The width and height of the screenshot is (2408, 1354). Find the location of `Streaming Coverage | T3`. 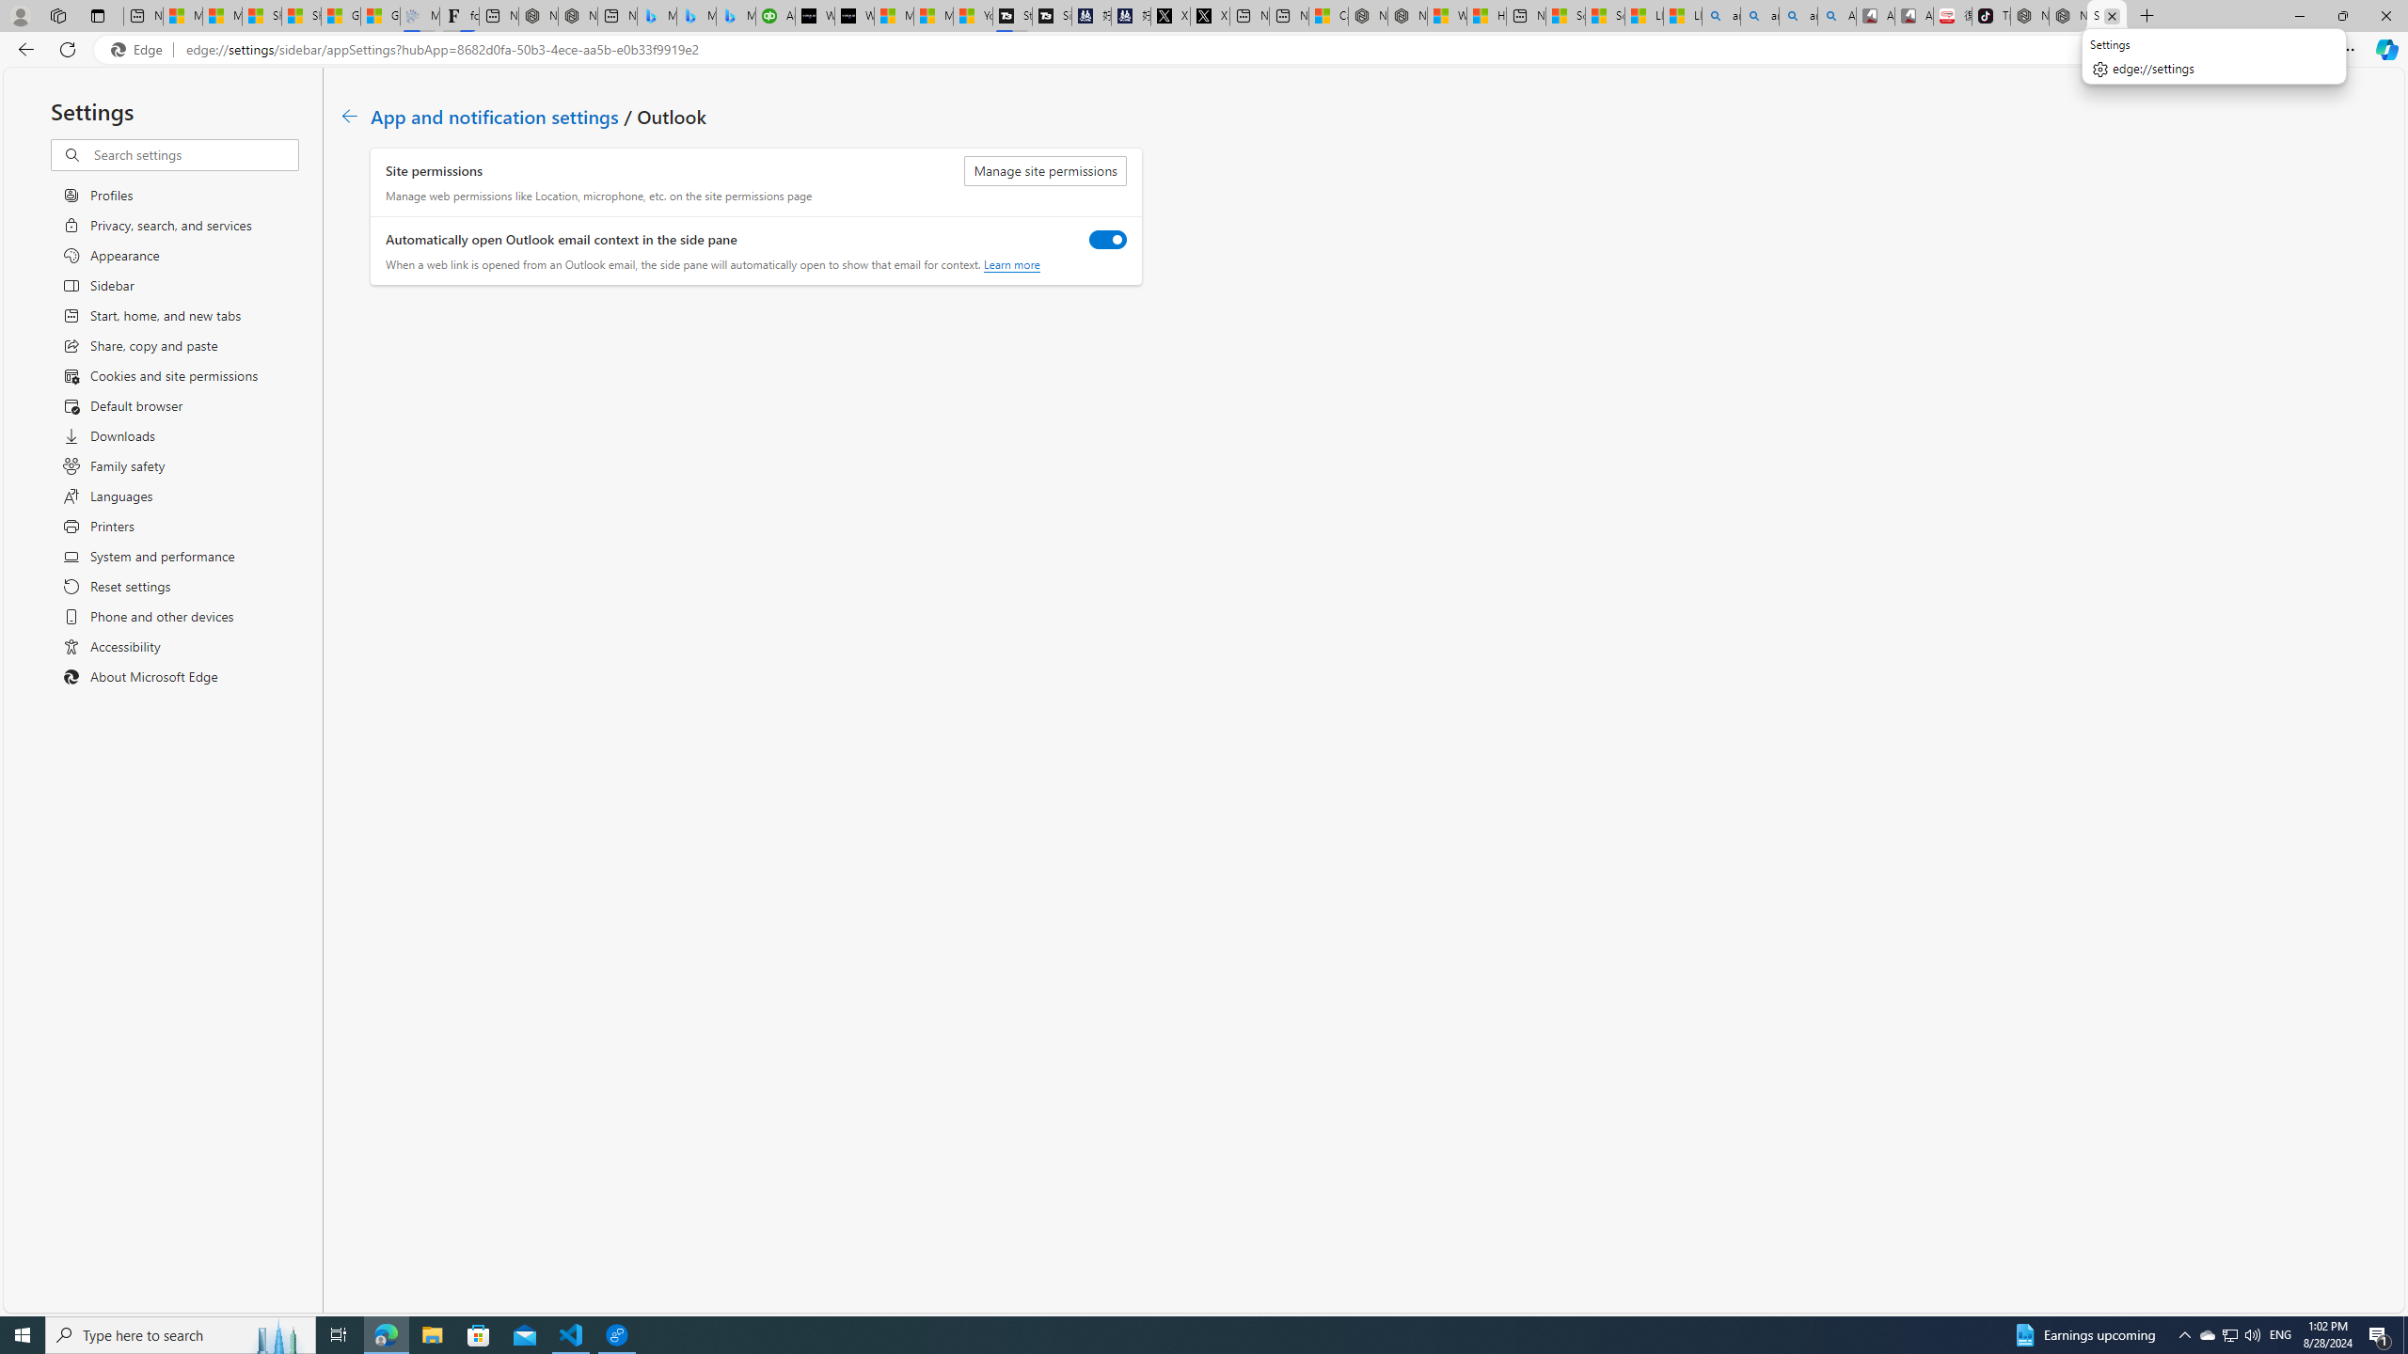

Streaming Coverage | T3 is located at coordinates (1012, 16).